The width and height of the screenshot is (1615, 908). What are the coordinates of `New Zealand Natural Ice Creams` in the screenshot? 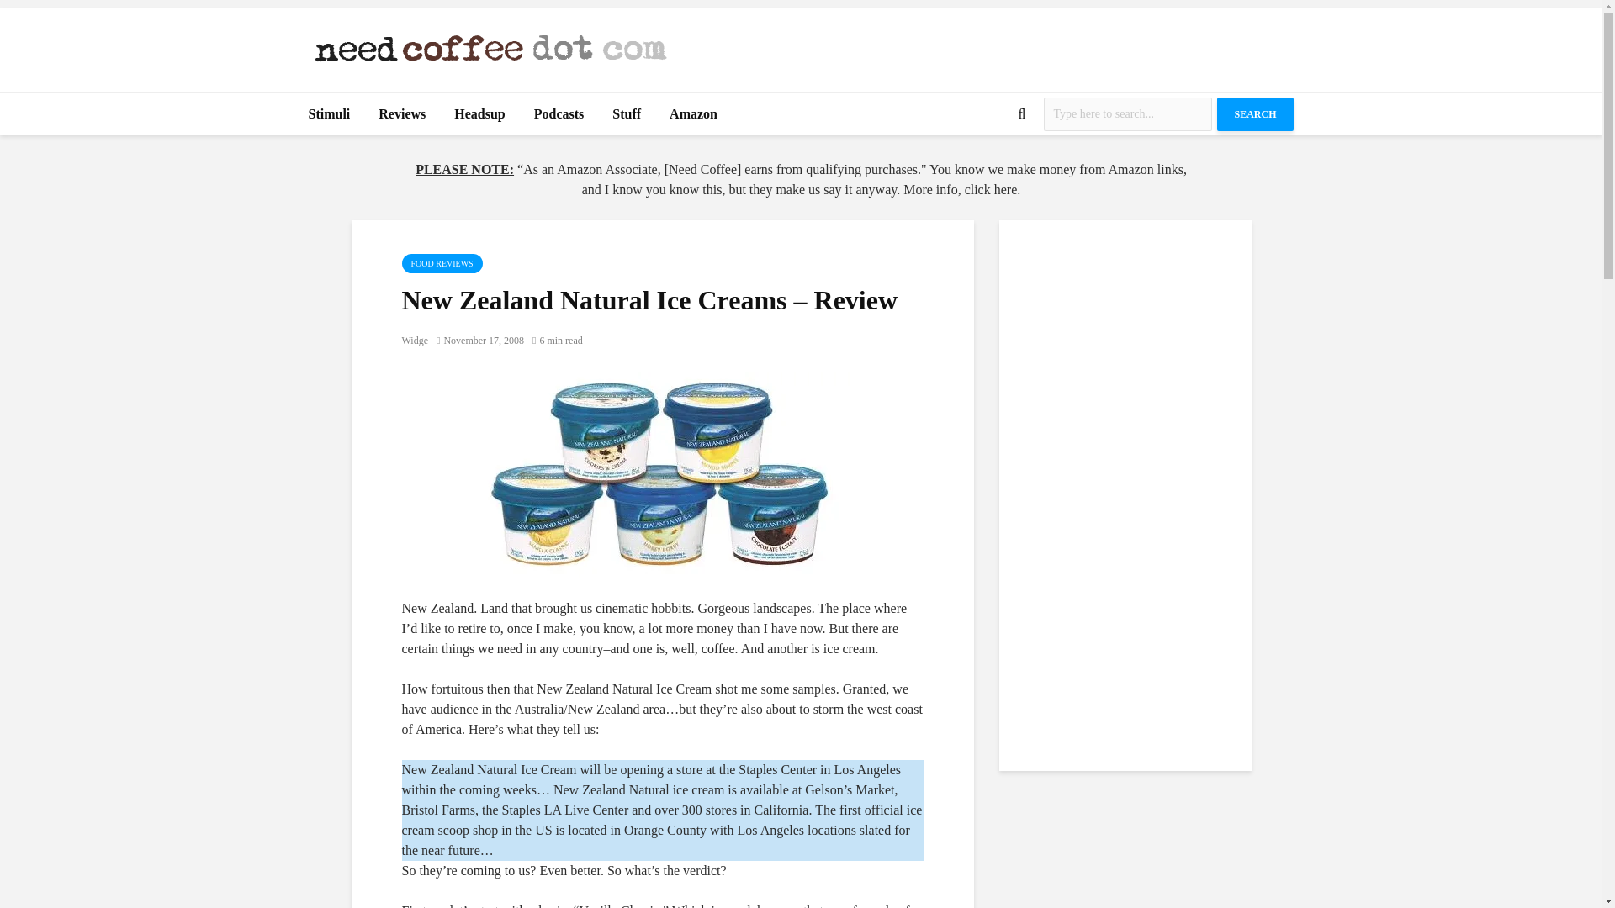 It's located at (663, 474).